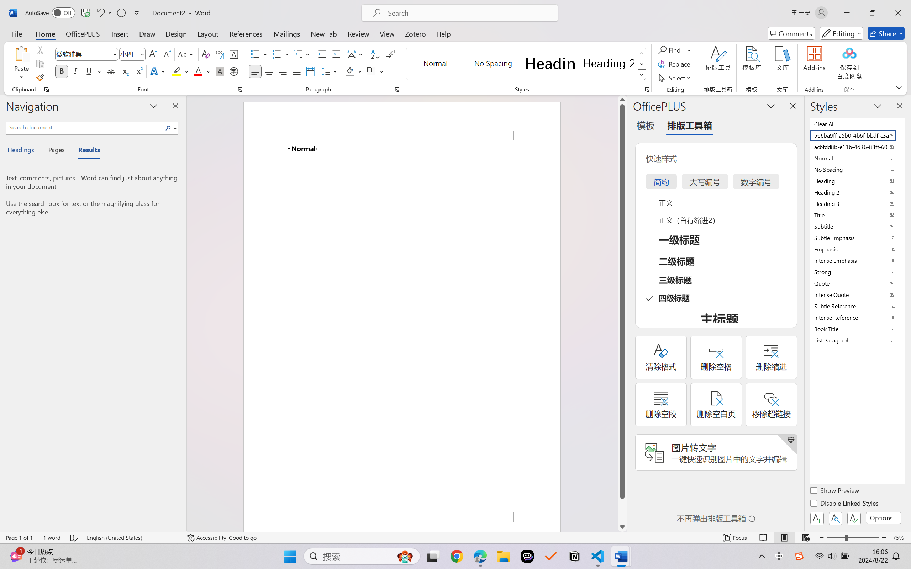 This screenshot has width=911, height=569. I want to click on Line up, so click(622, 100).